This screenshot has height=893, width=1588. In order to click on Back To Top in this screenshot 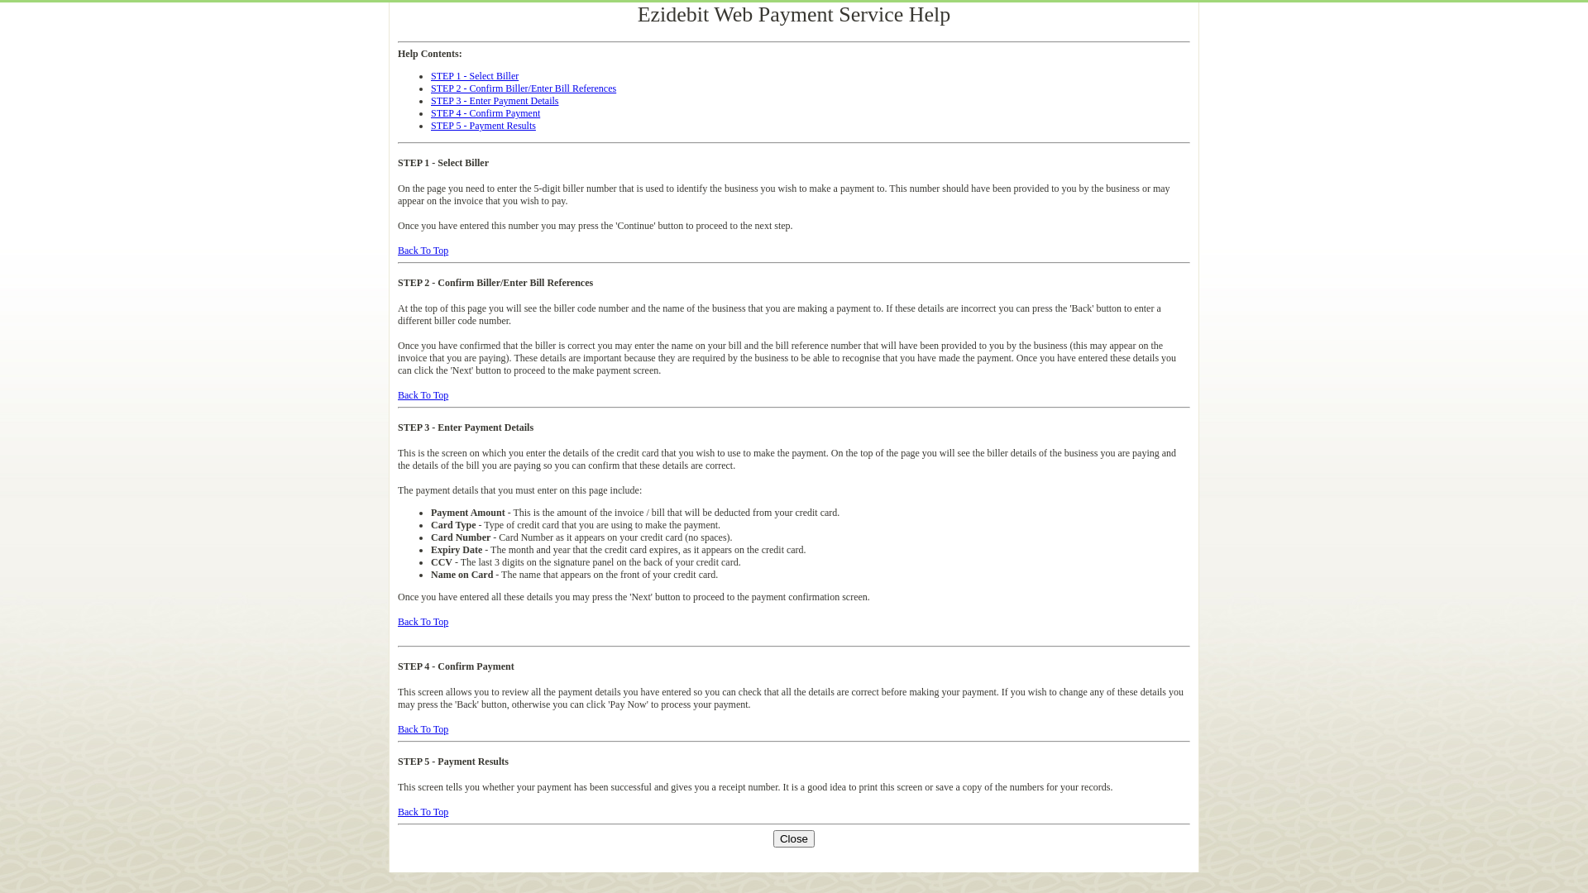, I will do `click(423, 251)`.